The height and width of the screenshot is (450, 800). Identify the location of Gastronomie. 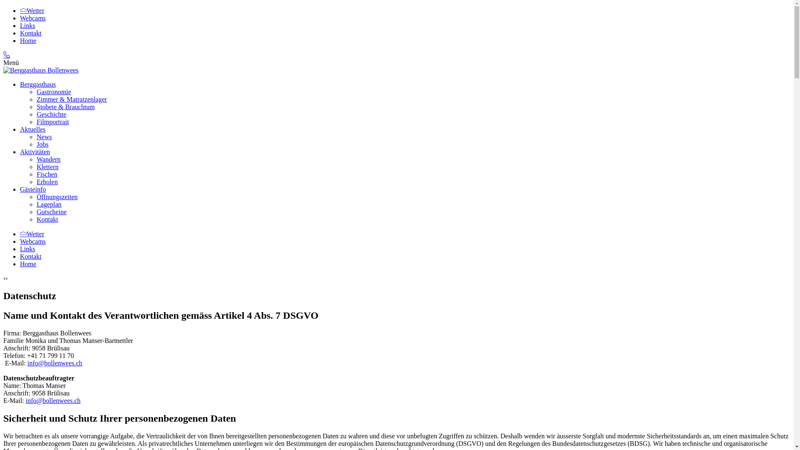
(54, 92).